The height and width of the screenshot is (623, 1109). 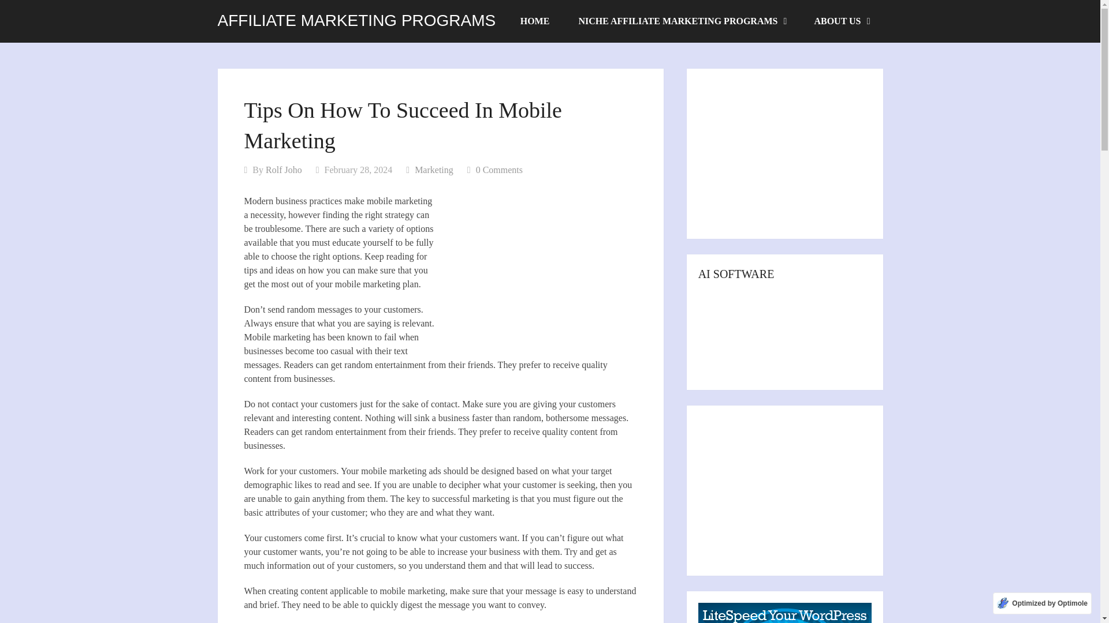 What do you see at coordinates (682, 21) in the screenshot?
I see `NICHE AFFILIATE MARKETING PROGRAMS` at bounding box center [682, 21].